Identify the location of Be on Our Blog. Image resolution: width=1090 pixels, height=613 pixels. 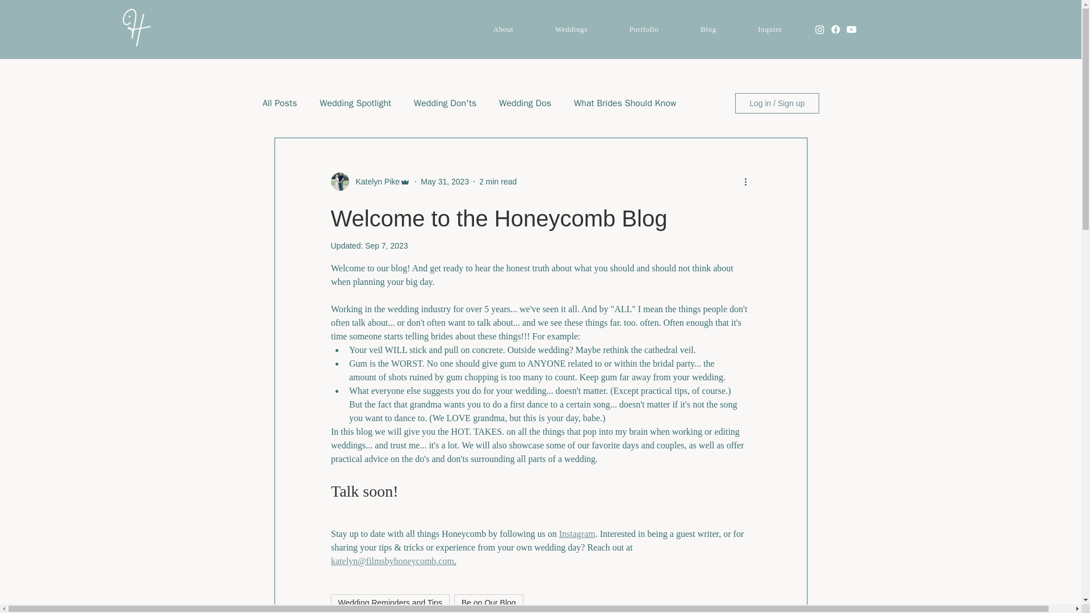
(488, 602).